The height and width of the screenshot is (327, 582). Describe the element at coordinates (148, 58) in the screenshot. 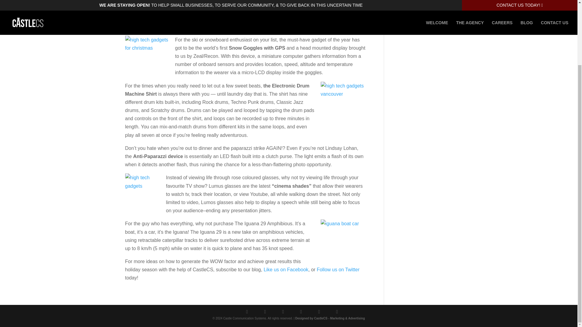

I see `high tech gadgets for christmas` at that location.